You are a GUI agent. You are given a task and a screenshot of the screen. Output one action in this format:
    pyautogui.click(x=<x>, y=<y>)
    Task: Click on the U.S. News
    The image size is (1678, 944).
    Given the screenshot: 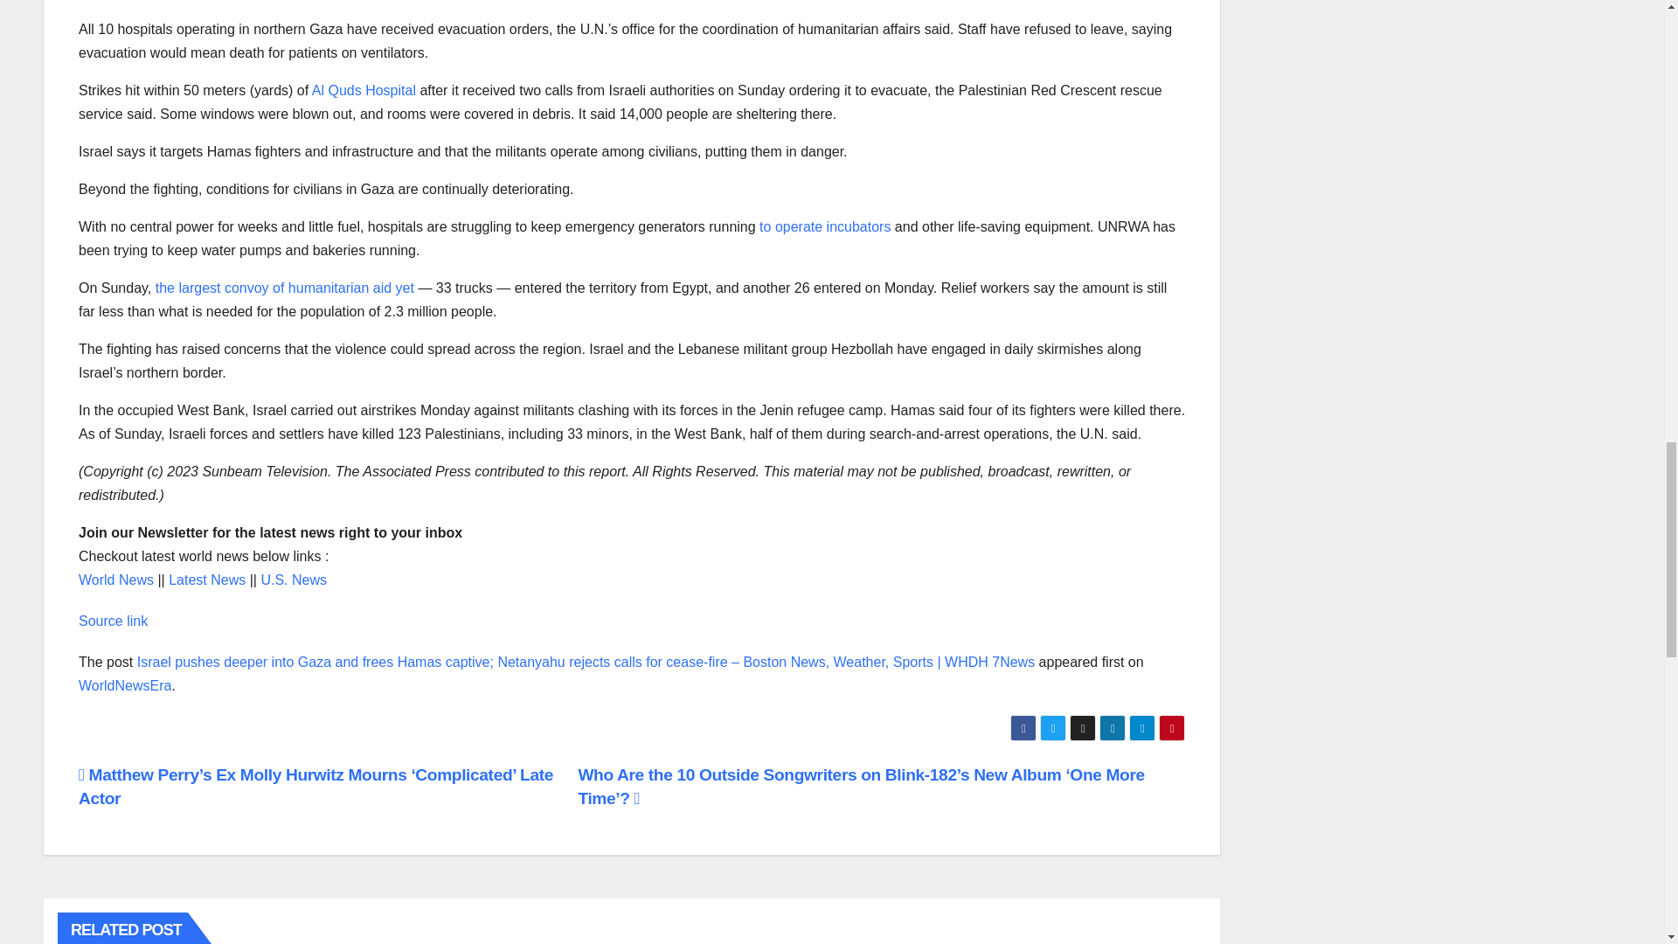 What is the action you would take?
    pyautogui.click(x=294, y=579)
    